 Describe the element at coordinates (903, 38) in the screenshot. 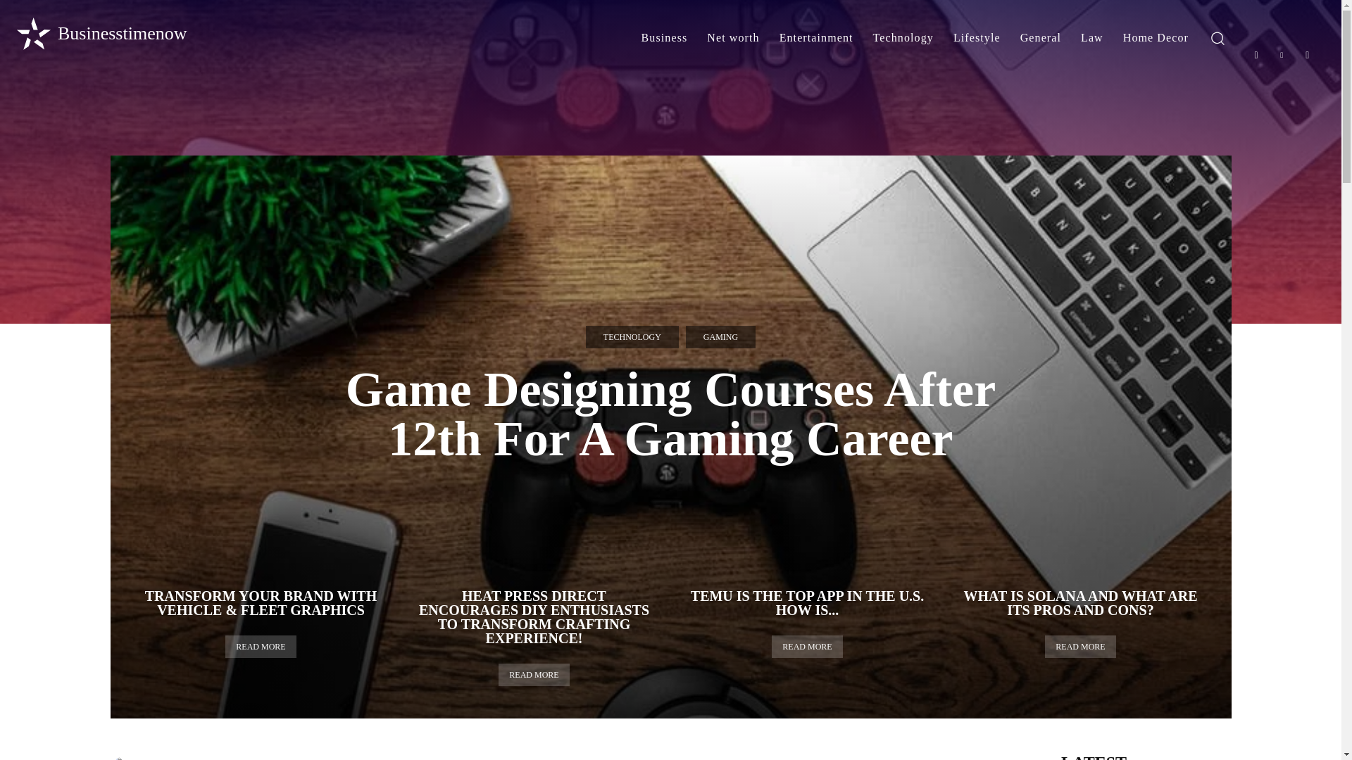

I see `Technology` at that location.